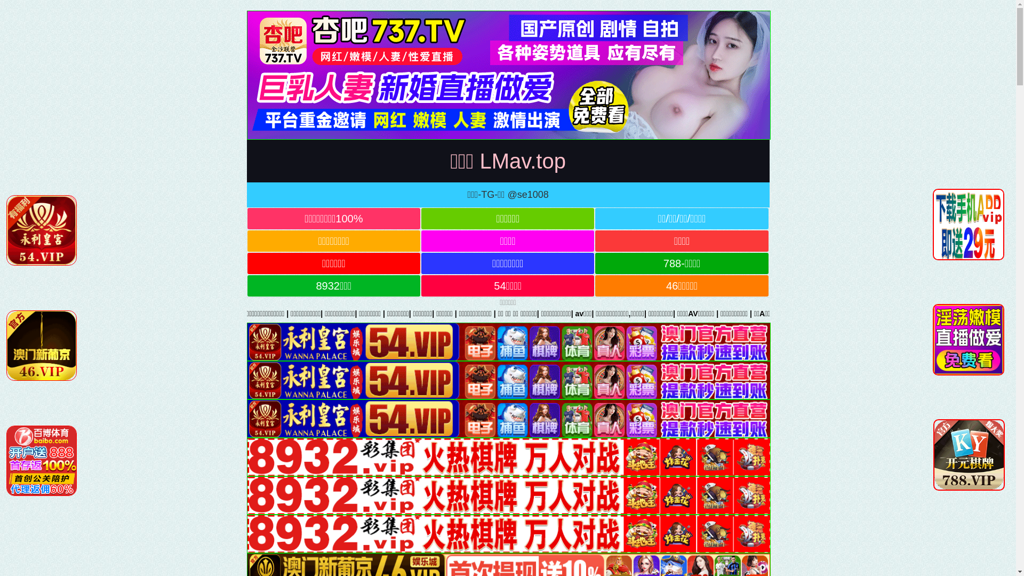  What do you see at coordinates (708, 314) in the screenshot?
I see `|` at bounding box center [708, 314].